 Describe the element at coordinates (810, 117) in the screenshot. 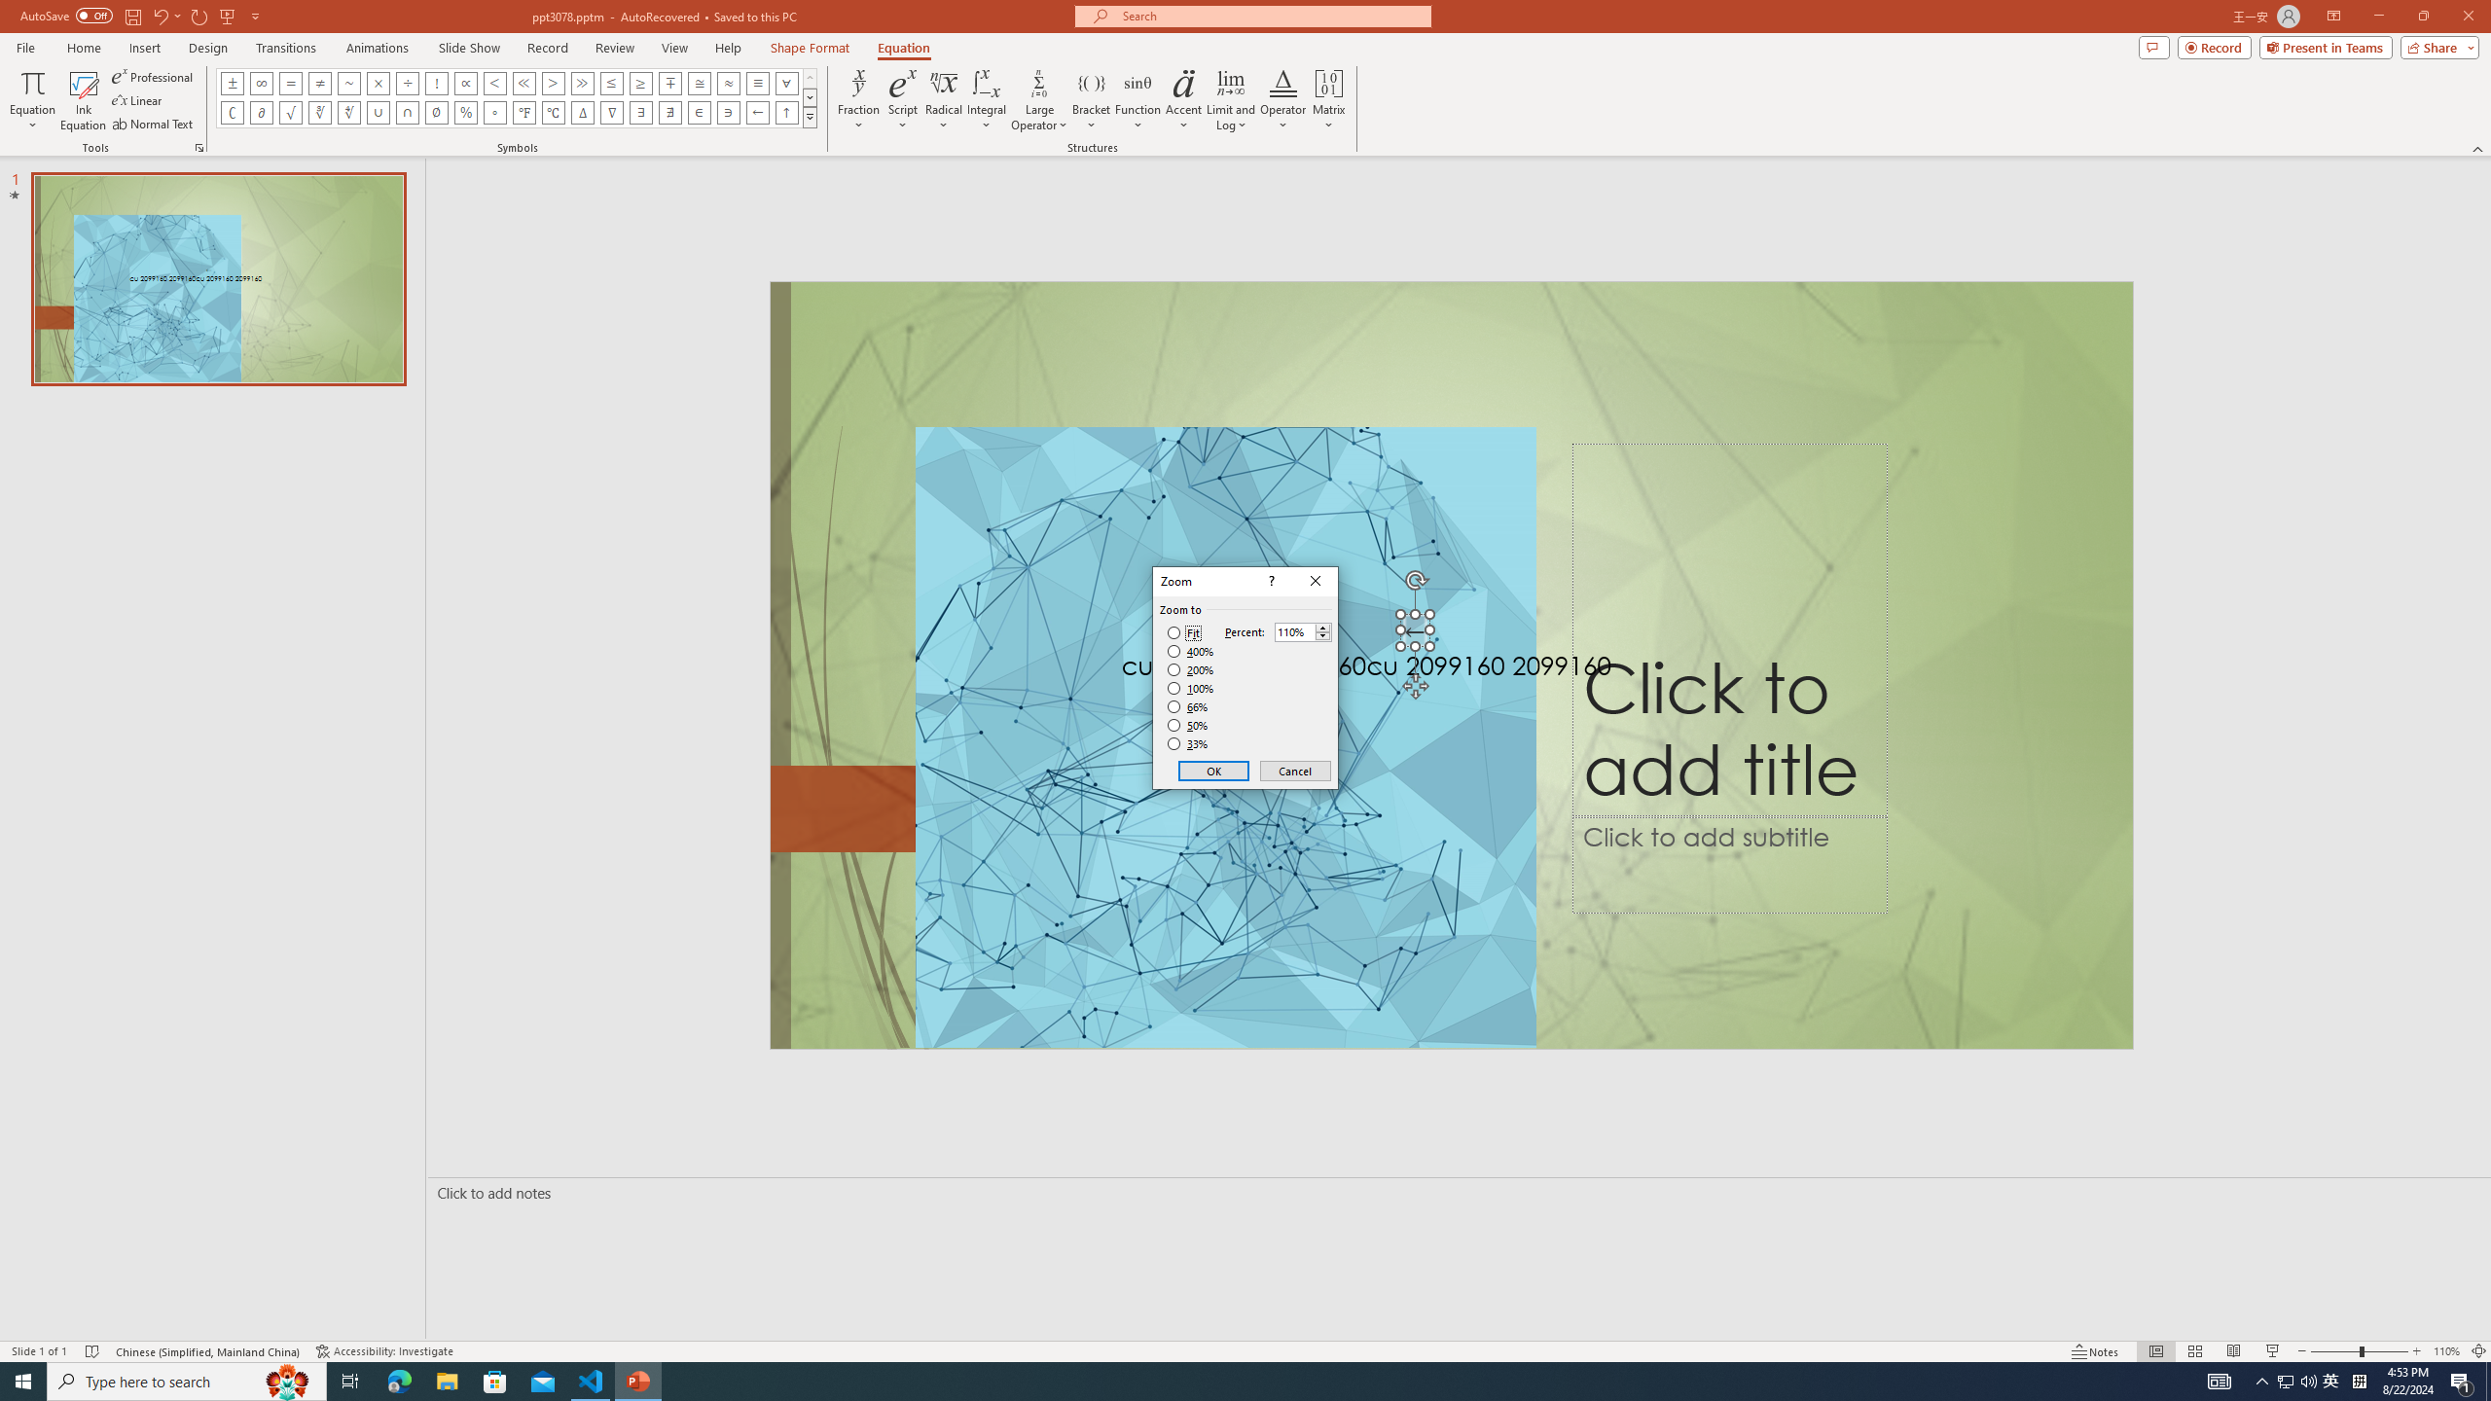

I see `Equation Symbols` at that location.